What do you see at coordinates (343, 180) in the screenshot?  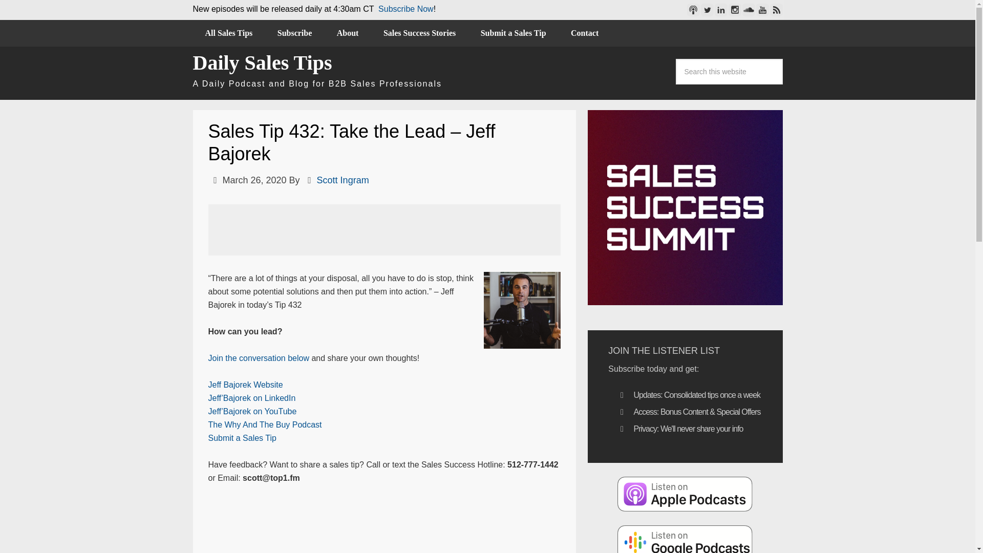 I see `Scott Ingram` at bounding box center [343, 180].